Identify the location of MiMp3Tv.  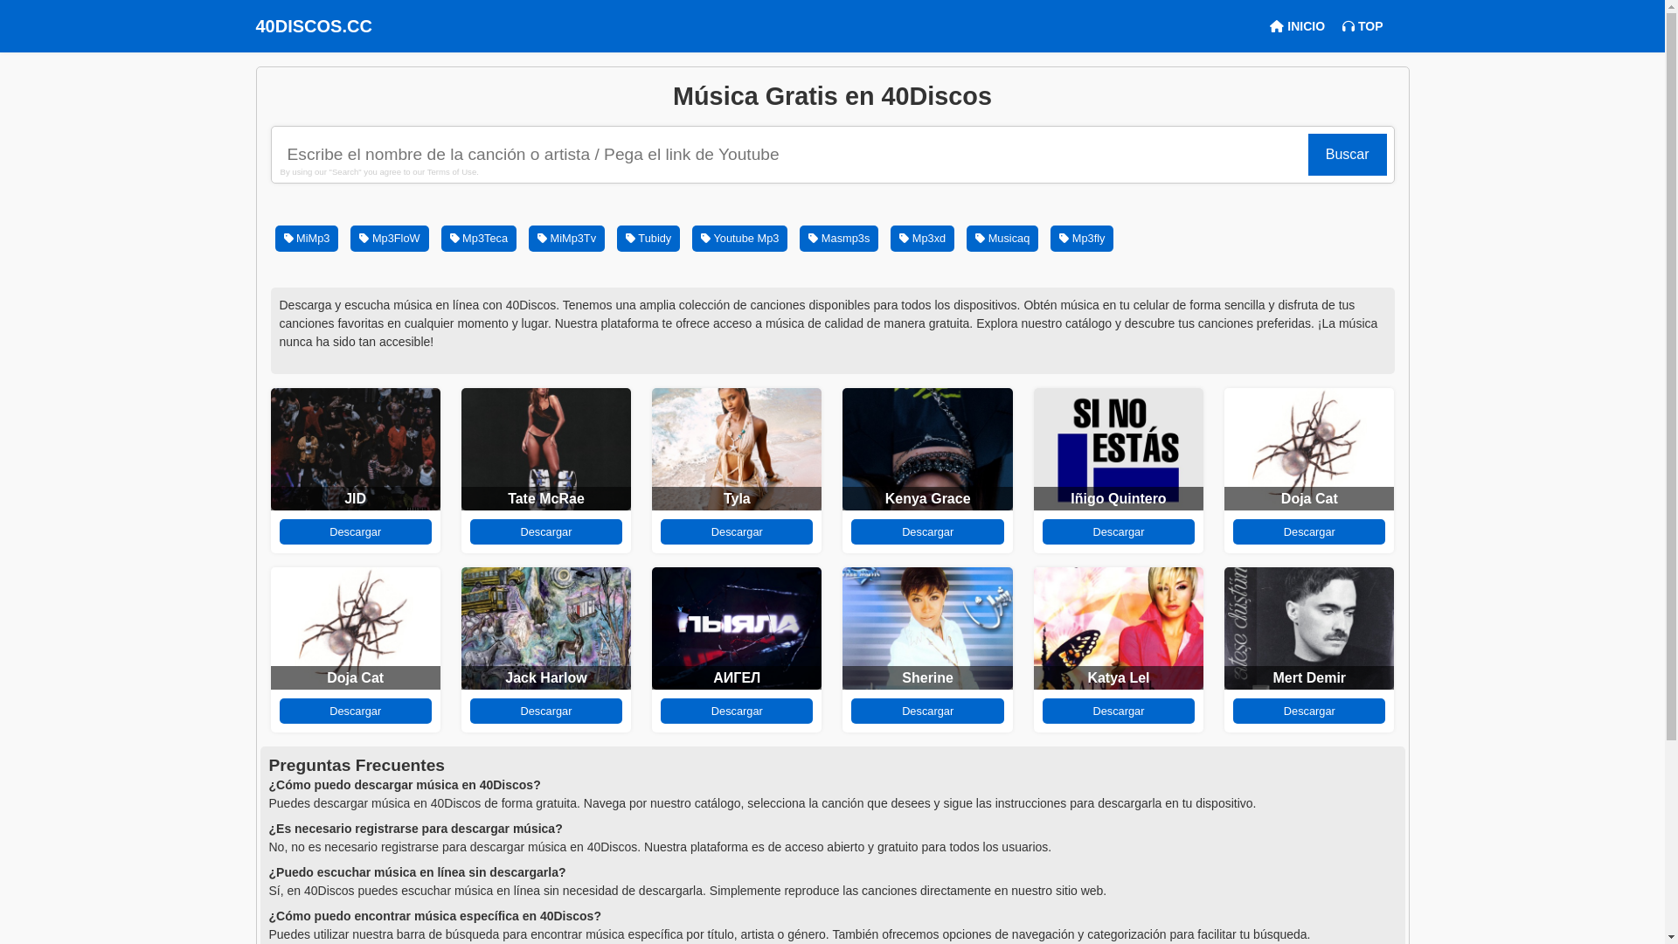
(566, 238).